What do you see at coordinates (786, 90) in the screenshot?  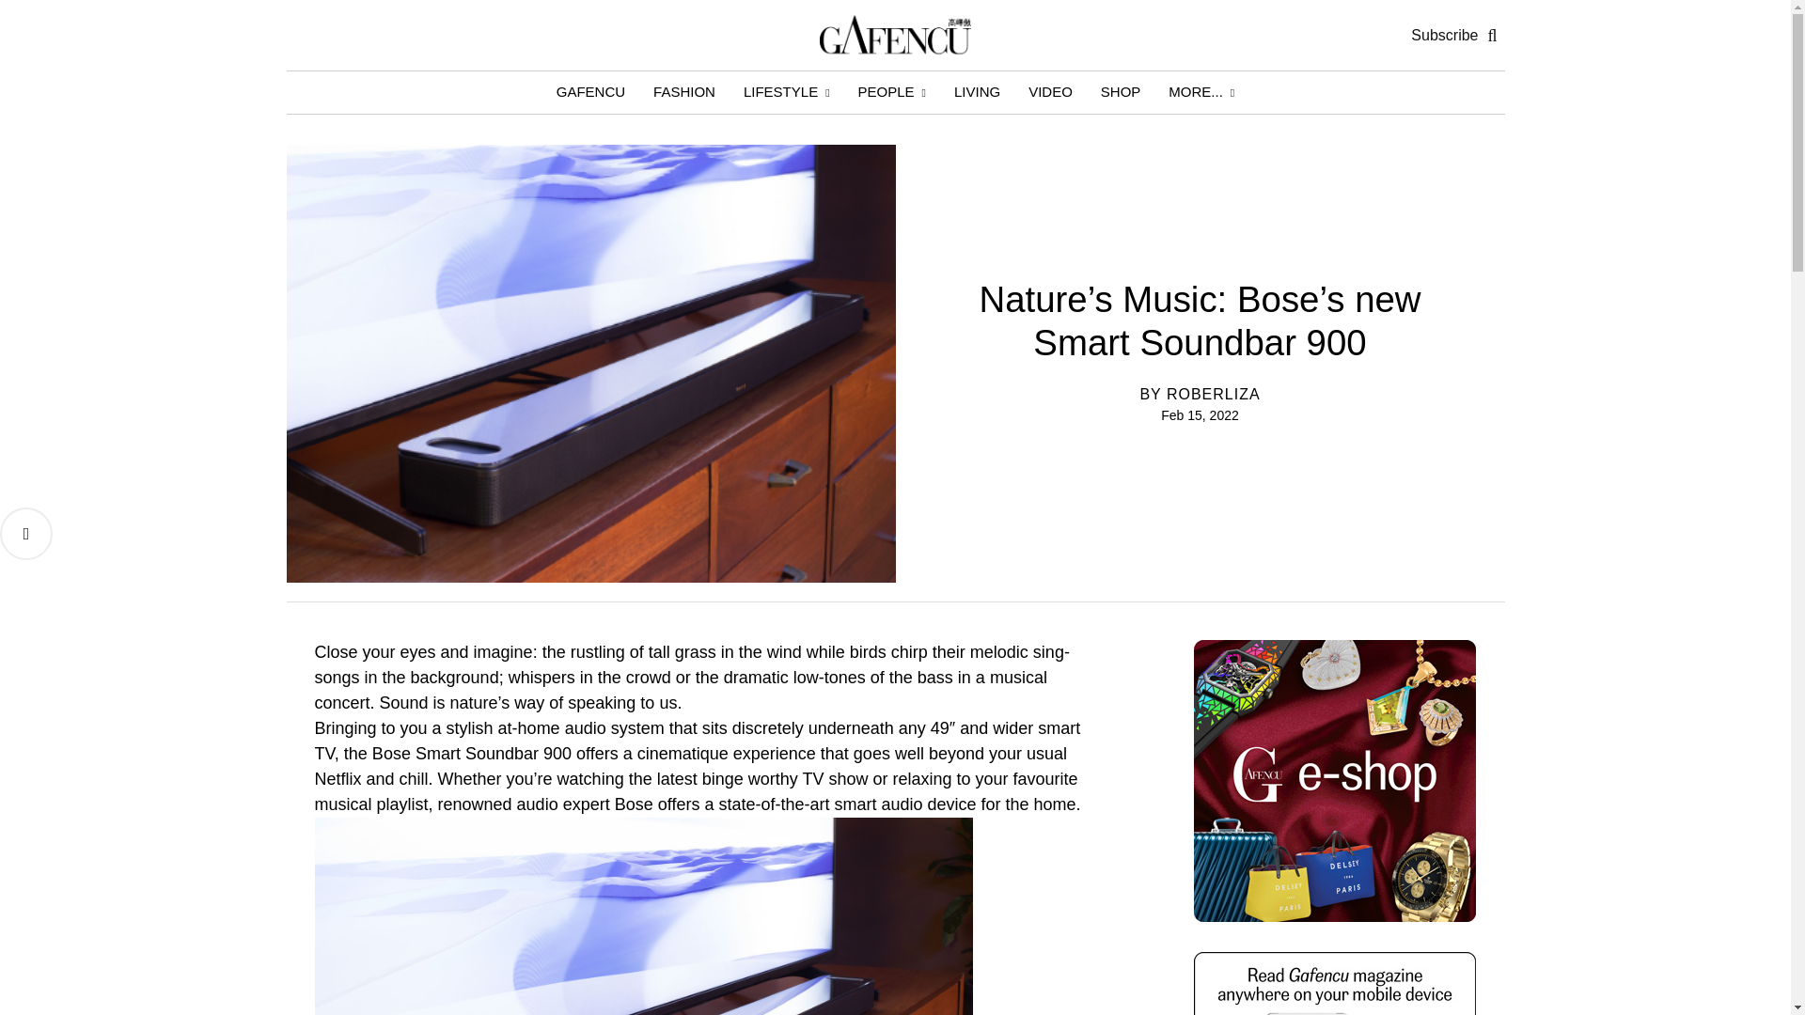 I see `LIFESTYLE` at bounding box center [786, 90].